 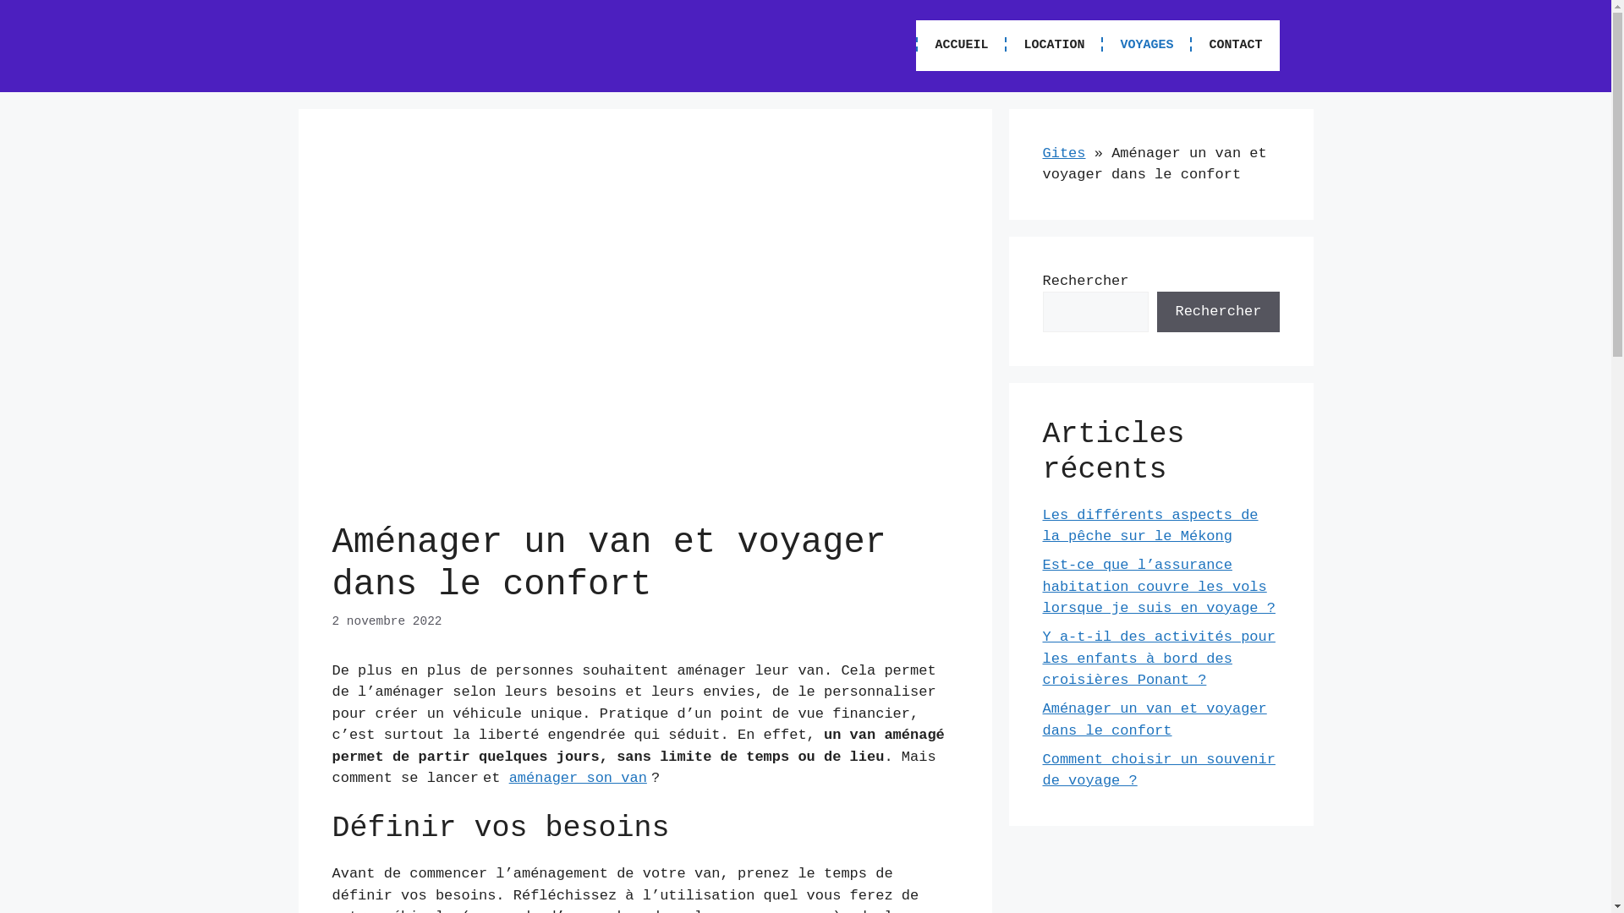 I want to click on Rechercher, so click(x=1218, y=312).